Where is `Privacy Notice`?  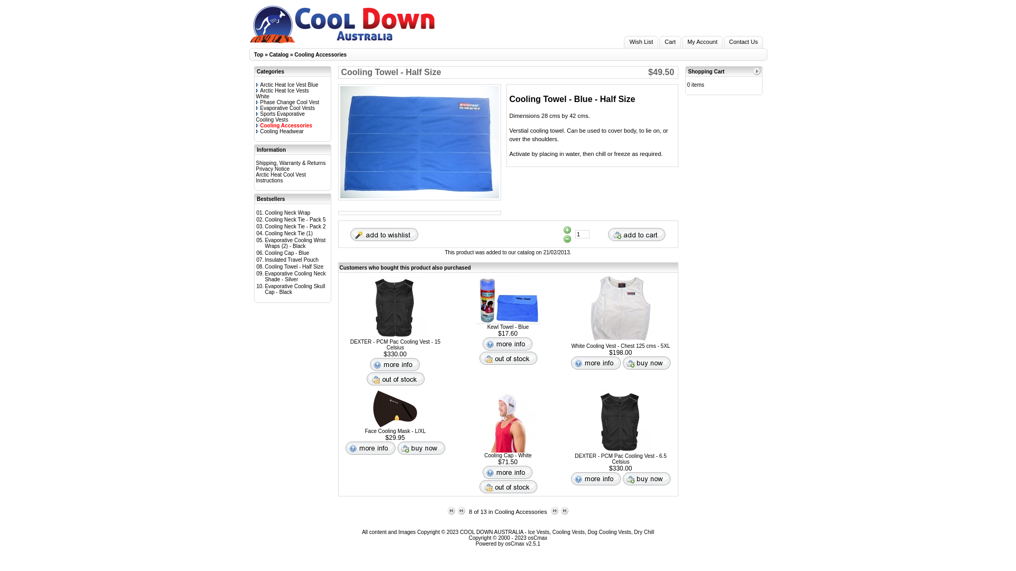 Privacy Notice is located at coordinates (273, 169).